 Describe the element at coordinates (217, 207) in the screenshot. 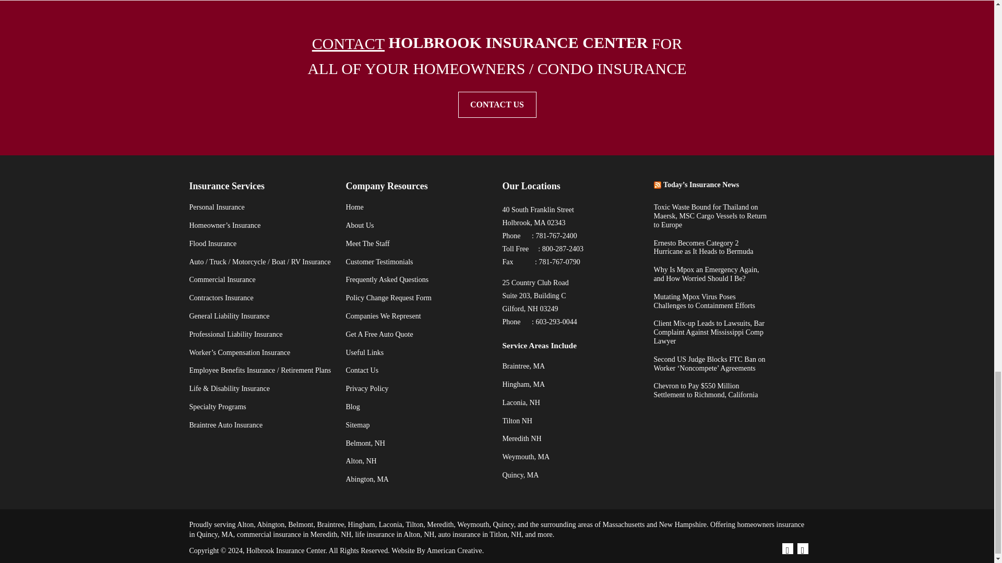

I see `Personal Insurance` at that location.